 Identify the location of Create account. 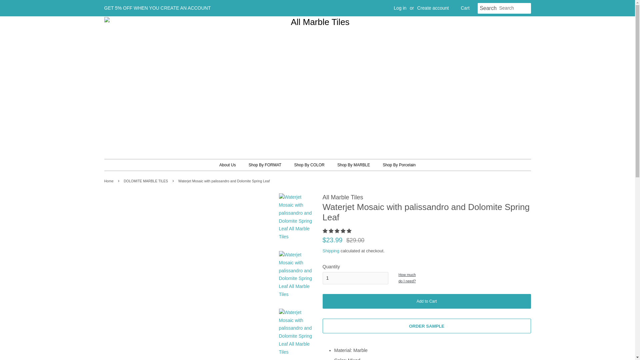
(433, 8).